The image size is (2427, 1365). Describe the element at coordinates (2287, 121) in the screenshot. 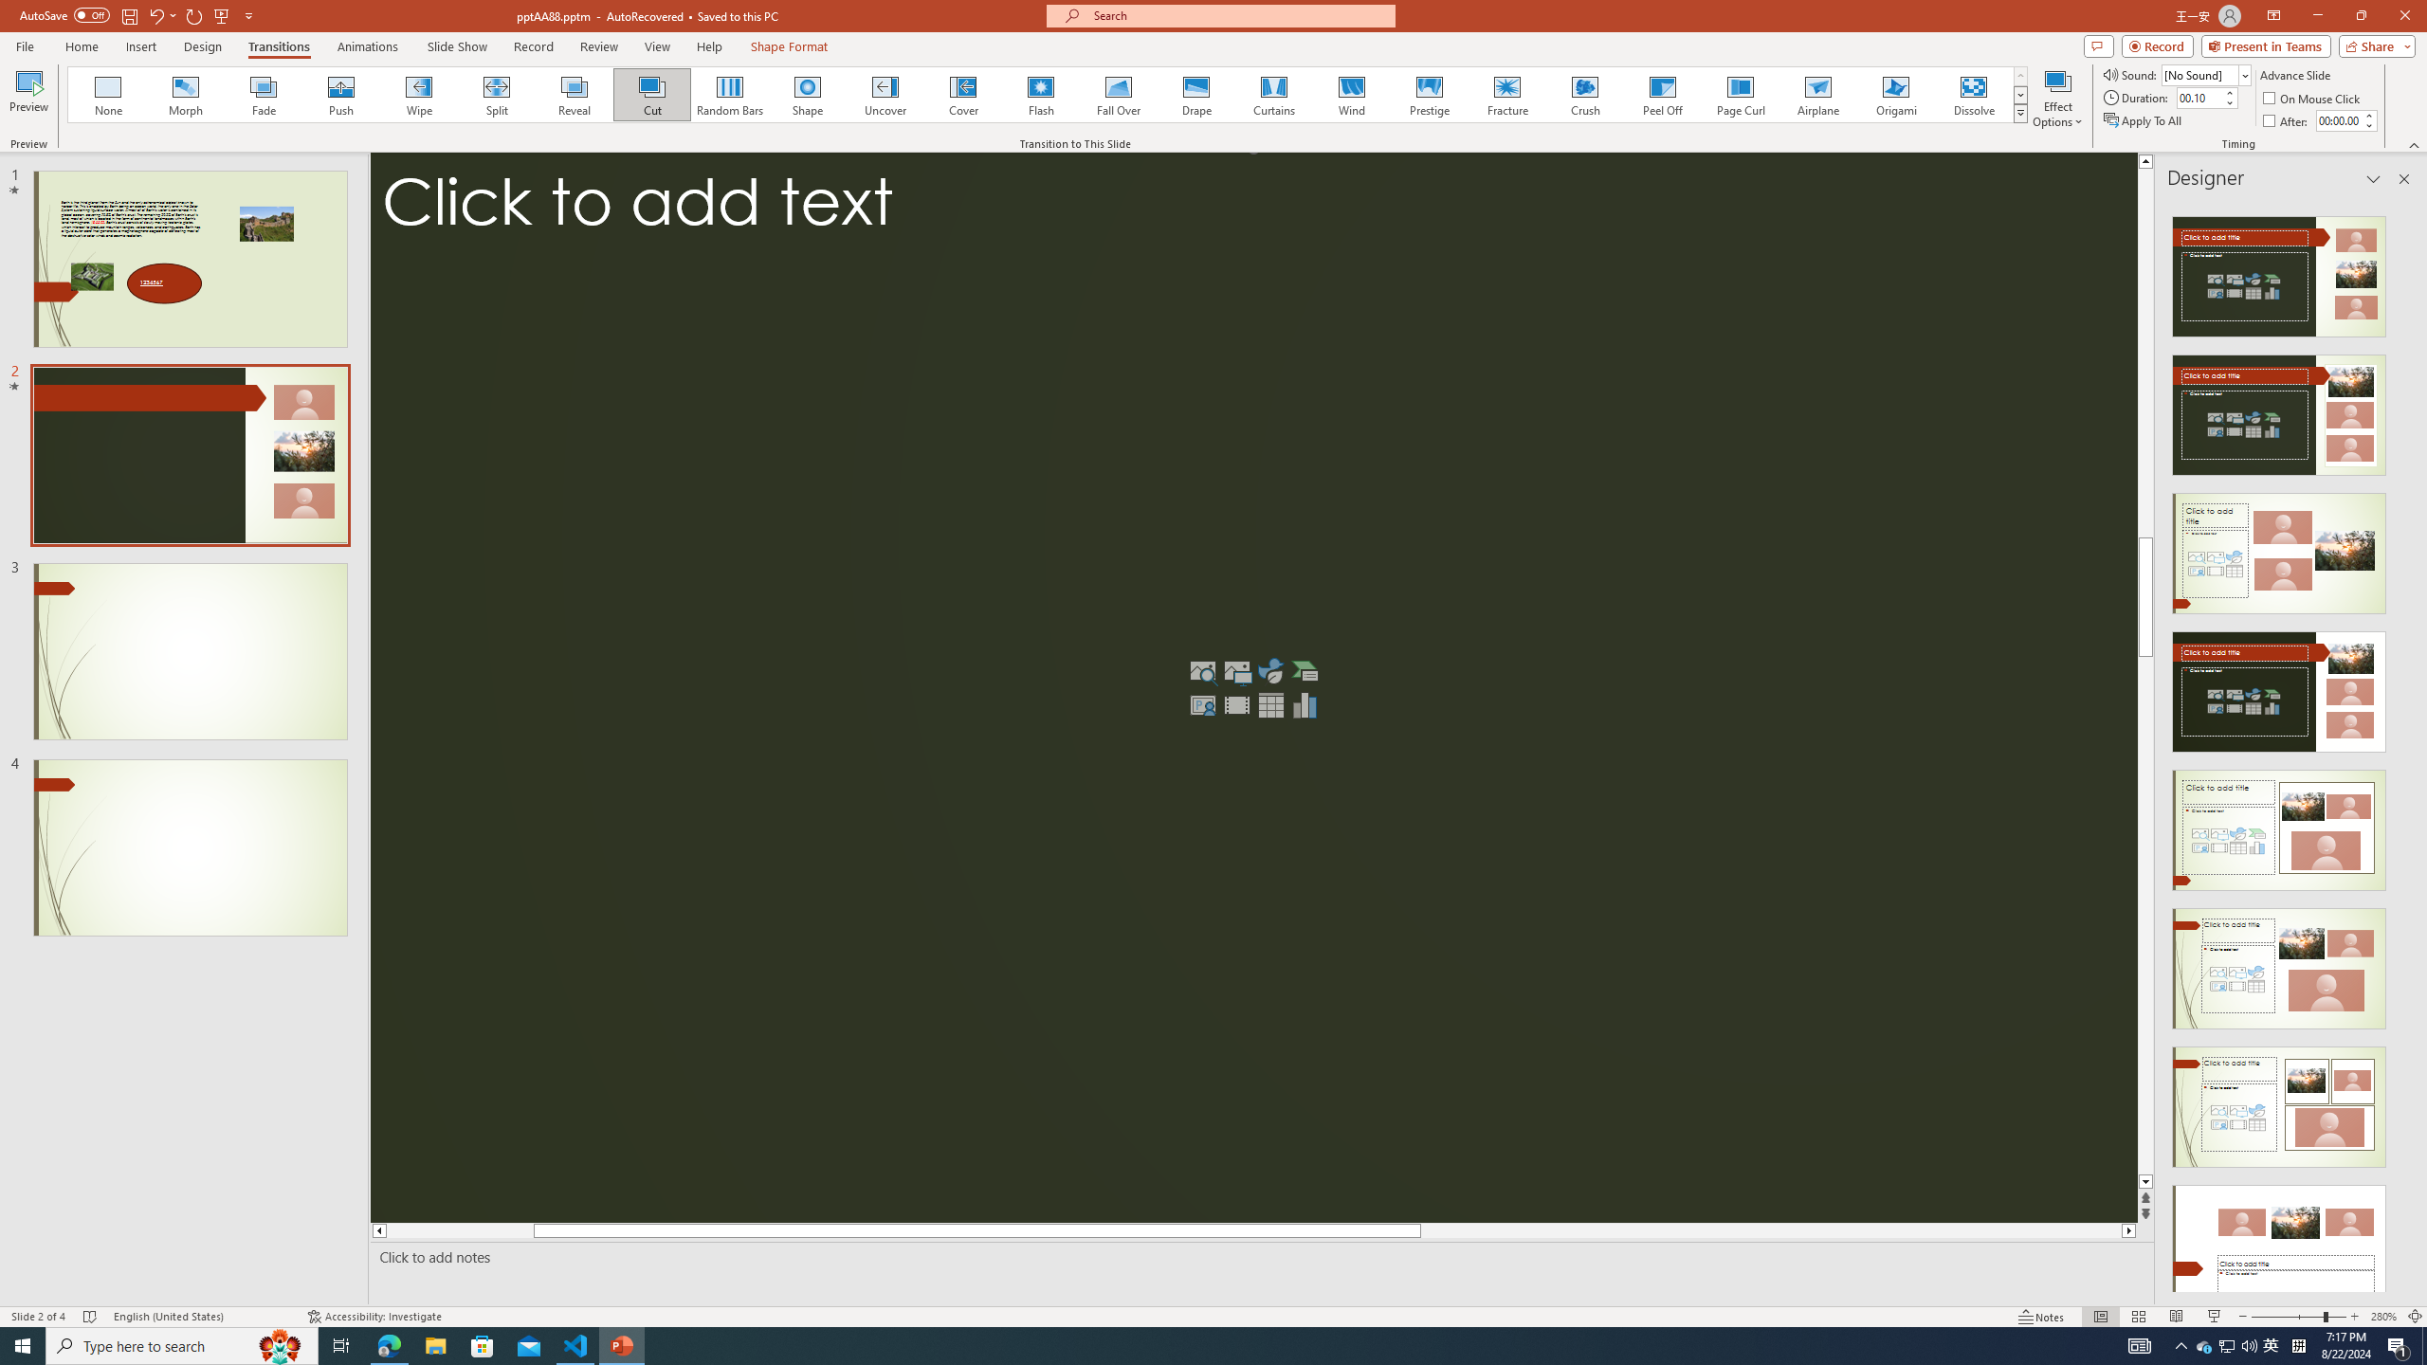

I see `After` at that location.